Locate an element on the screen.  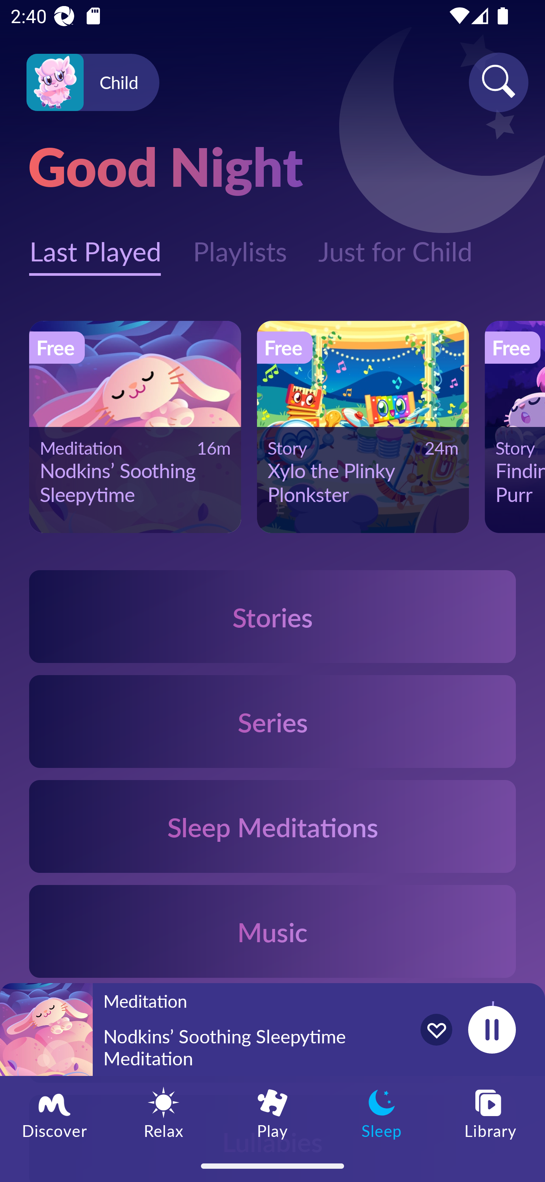
0.010417708 Pause is located at coordinates (492, 1029).